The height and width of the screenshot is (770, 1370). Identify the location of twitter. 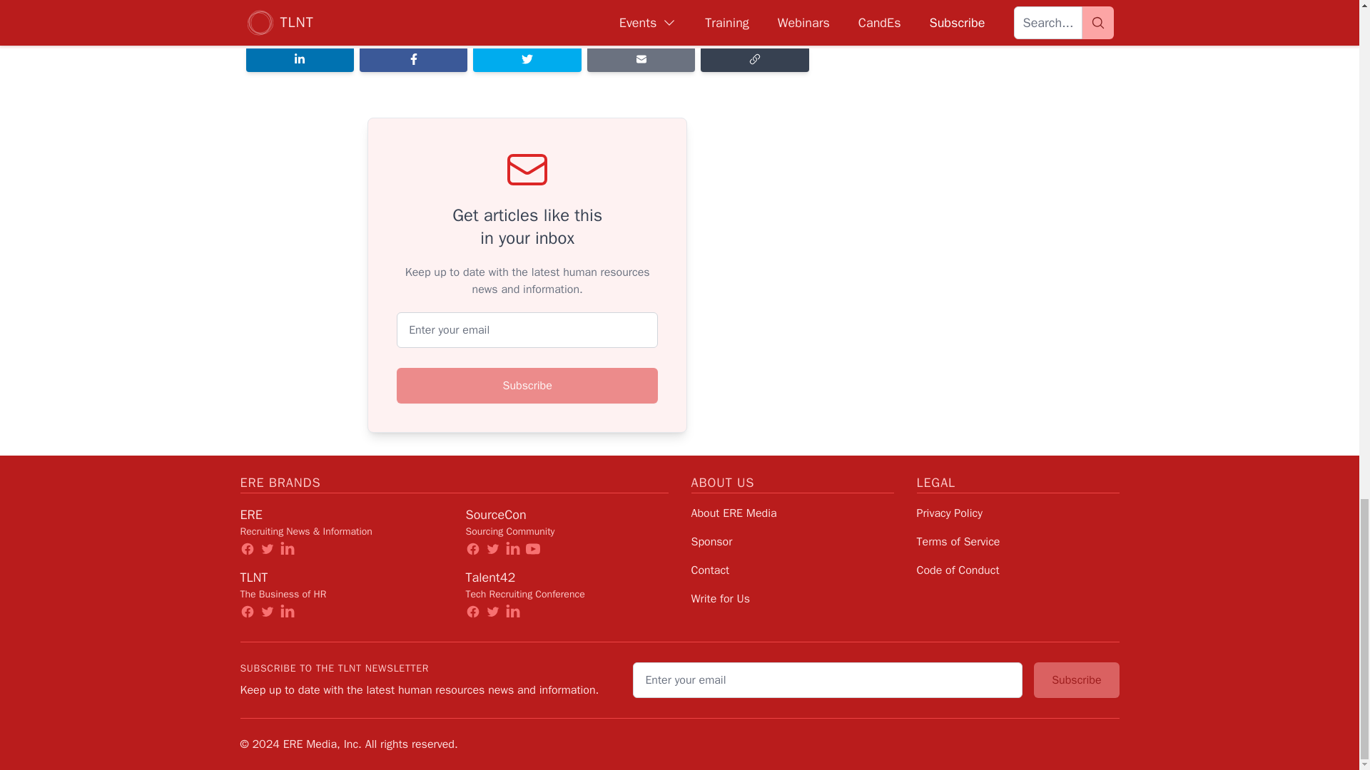
(267, 612).